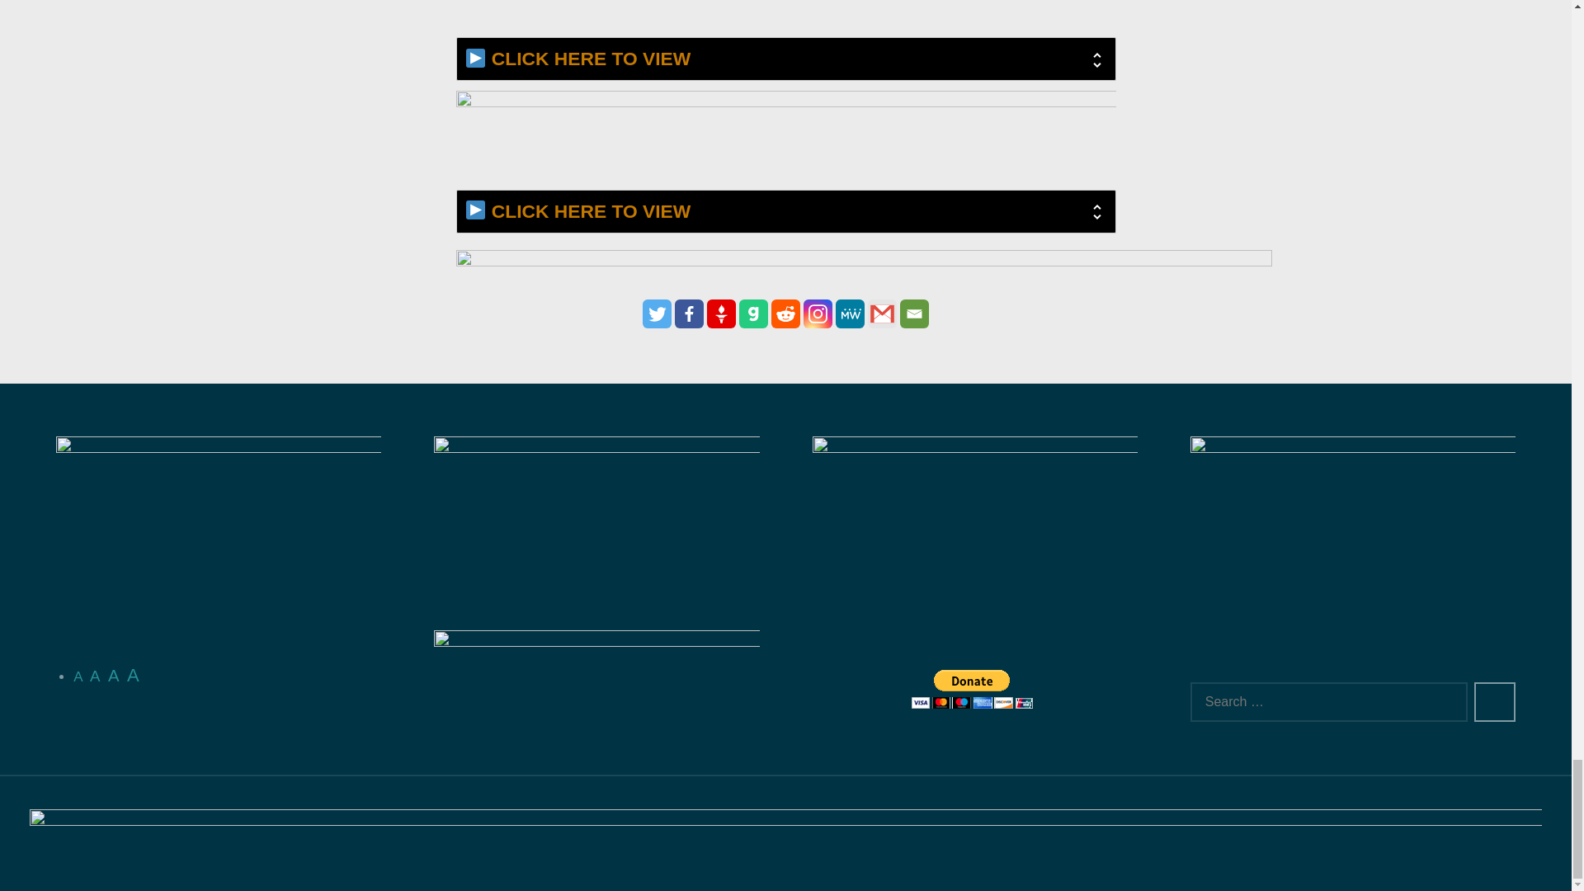 The width and height of the screenshot is (1584, 891). Describe the element at coordinates (721, 313) in the screenshot. I see `Gettr` at that location.